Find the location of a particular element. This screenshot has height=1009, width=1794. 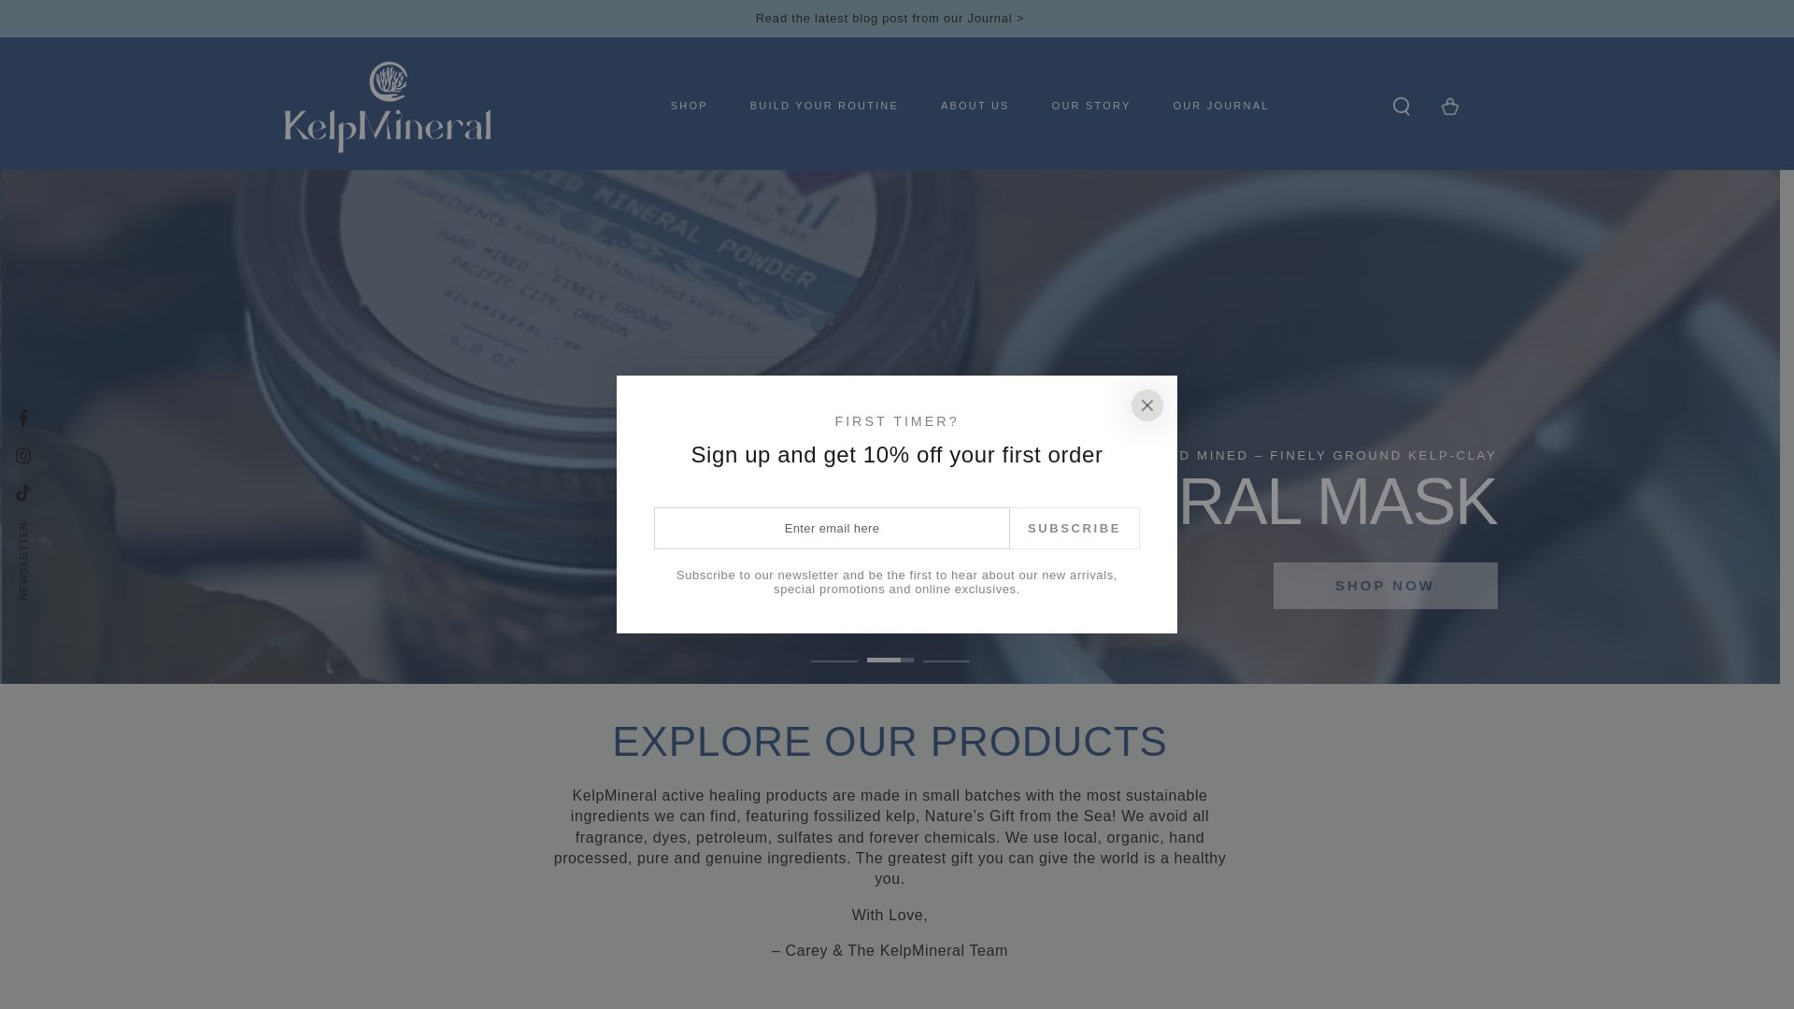

BUILD YOUR ROUTINE is located at coordinates (824, 107).